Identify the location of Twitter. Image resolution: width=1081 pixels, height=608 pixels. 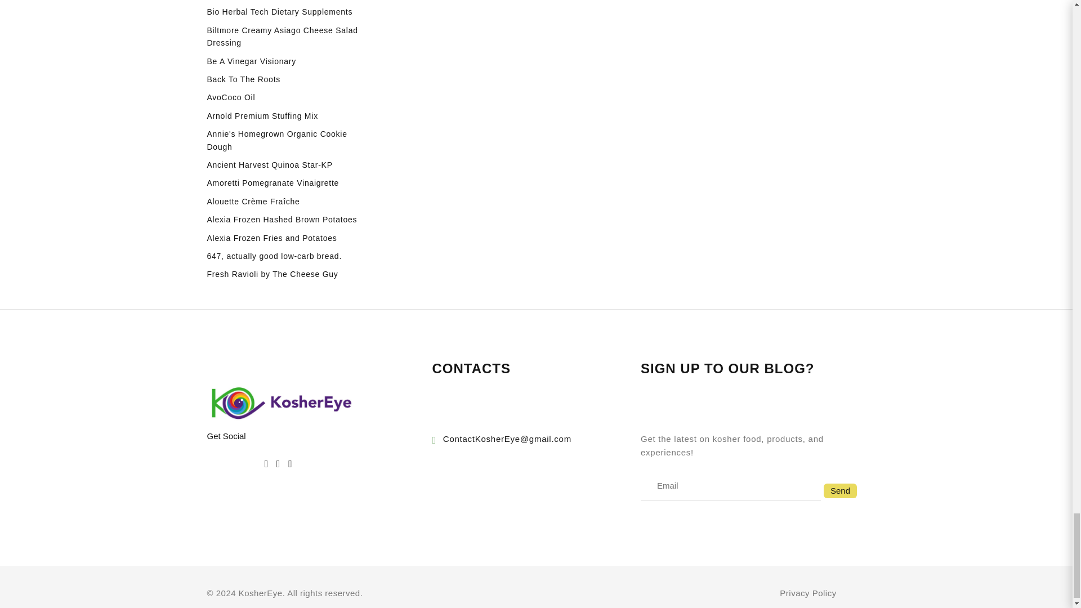
(278, 464).